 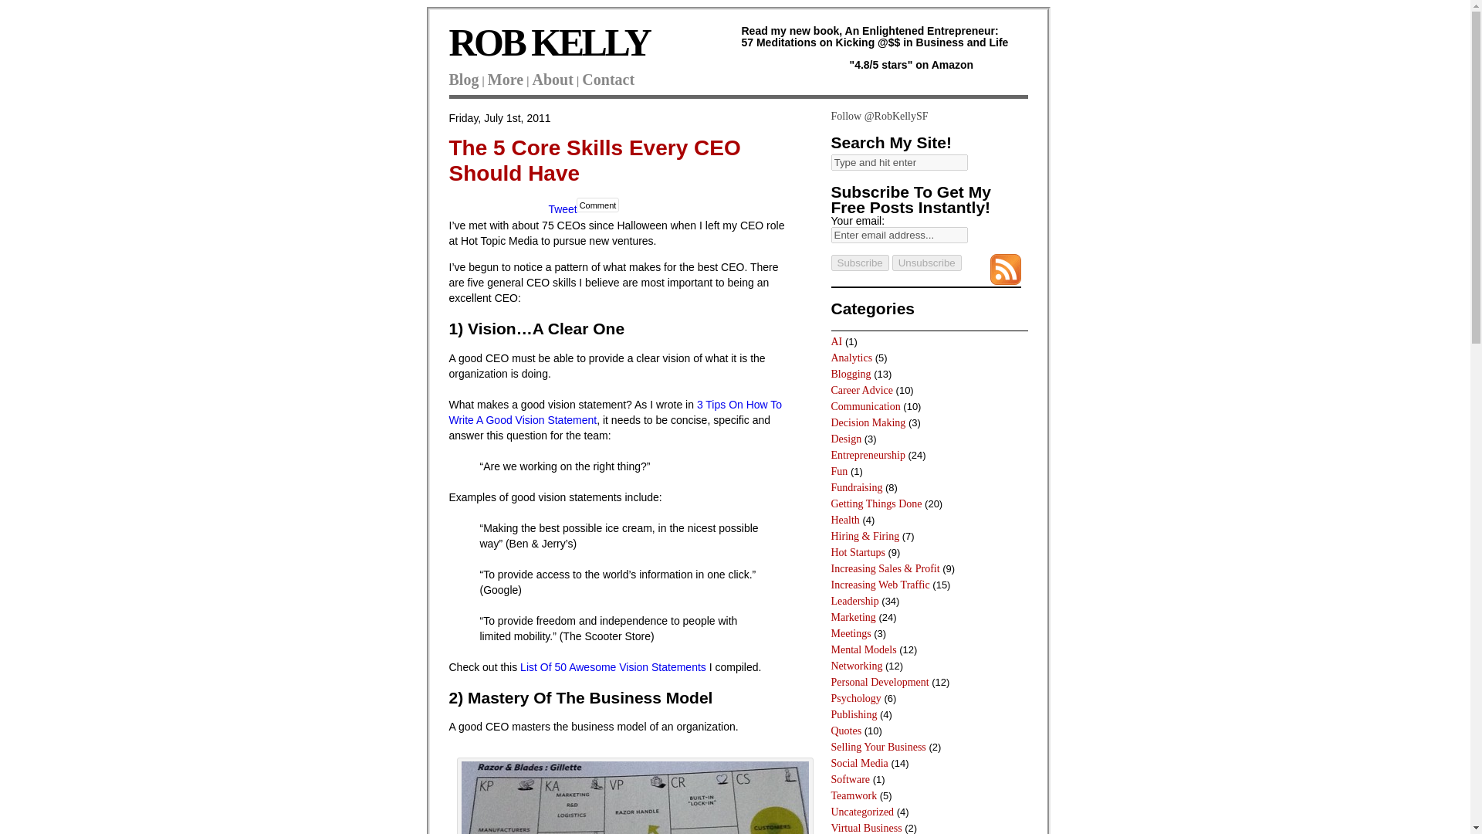 I want to click on Communication, so click(x=864, y=406).